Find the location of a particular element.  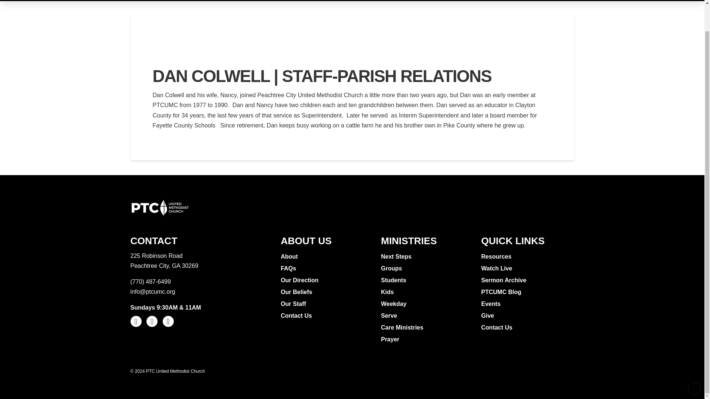

ABOUT is located at coordinates (267, 1).